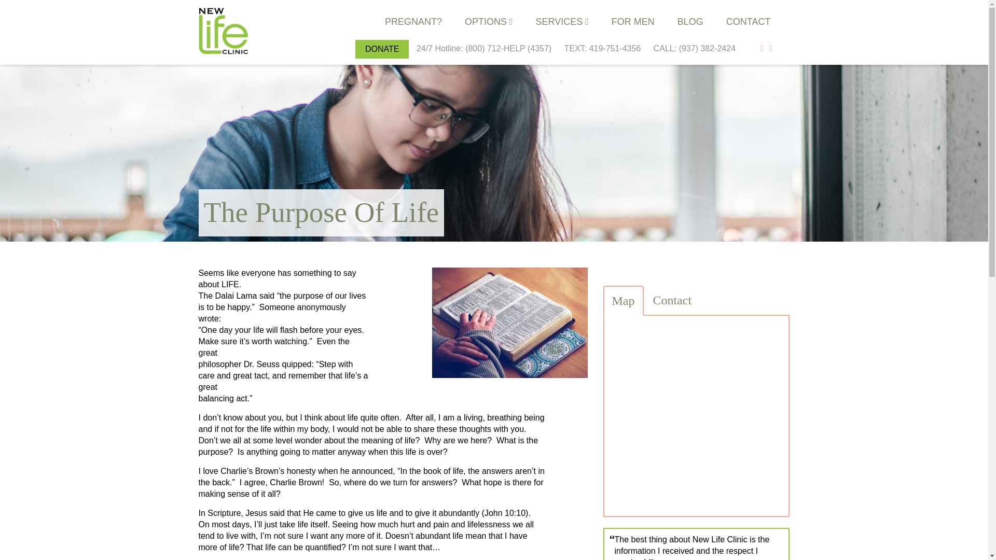 Image resolution: width=996 pixels, height=560 pixels. I want to click on BLOG, so click(690, 21).